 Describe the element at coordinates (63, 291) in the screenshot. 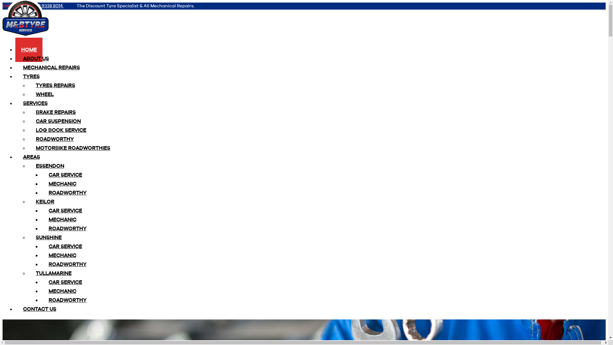

I see `MECHANIC` at that location.